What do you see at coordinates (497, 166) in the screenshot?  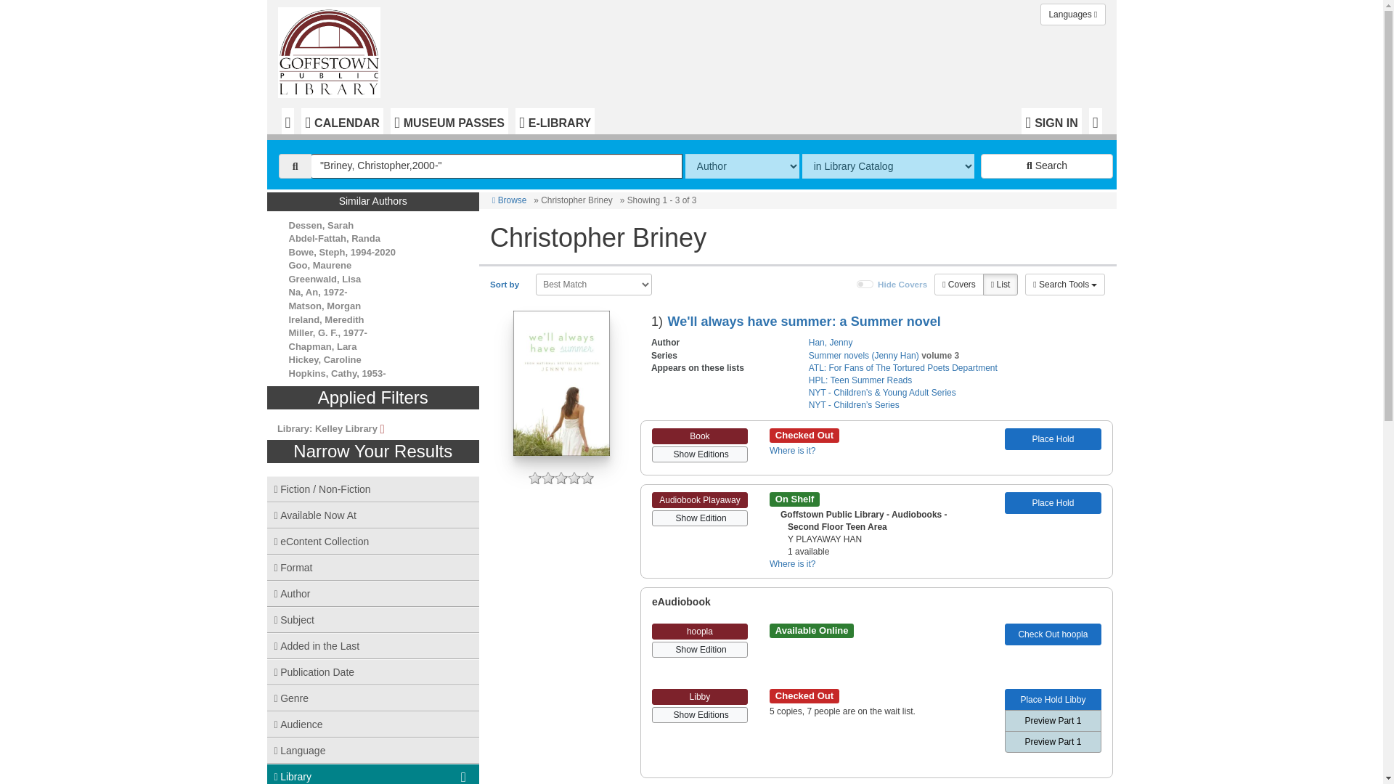 I see `"Briney, Christopher,2000-"` at bounding box center [497, 166].